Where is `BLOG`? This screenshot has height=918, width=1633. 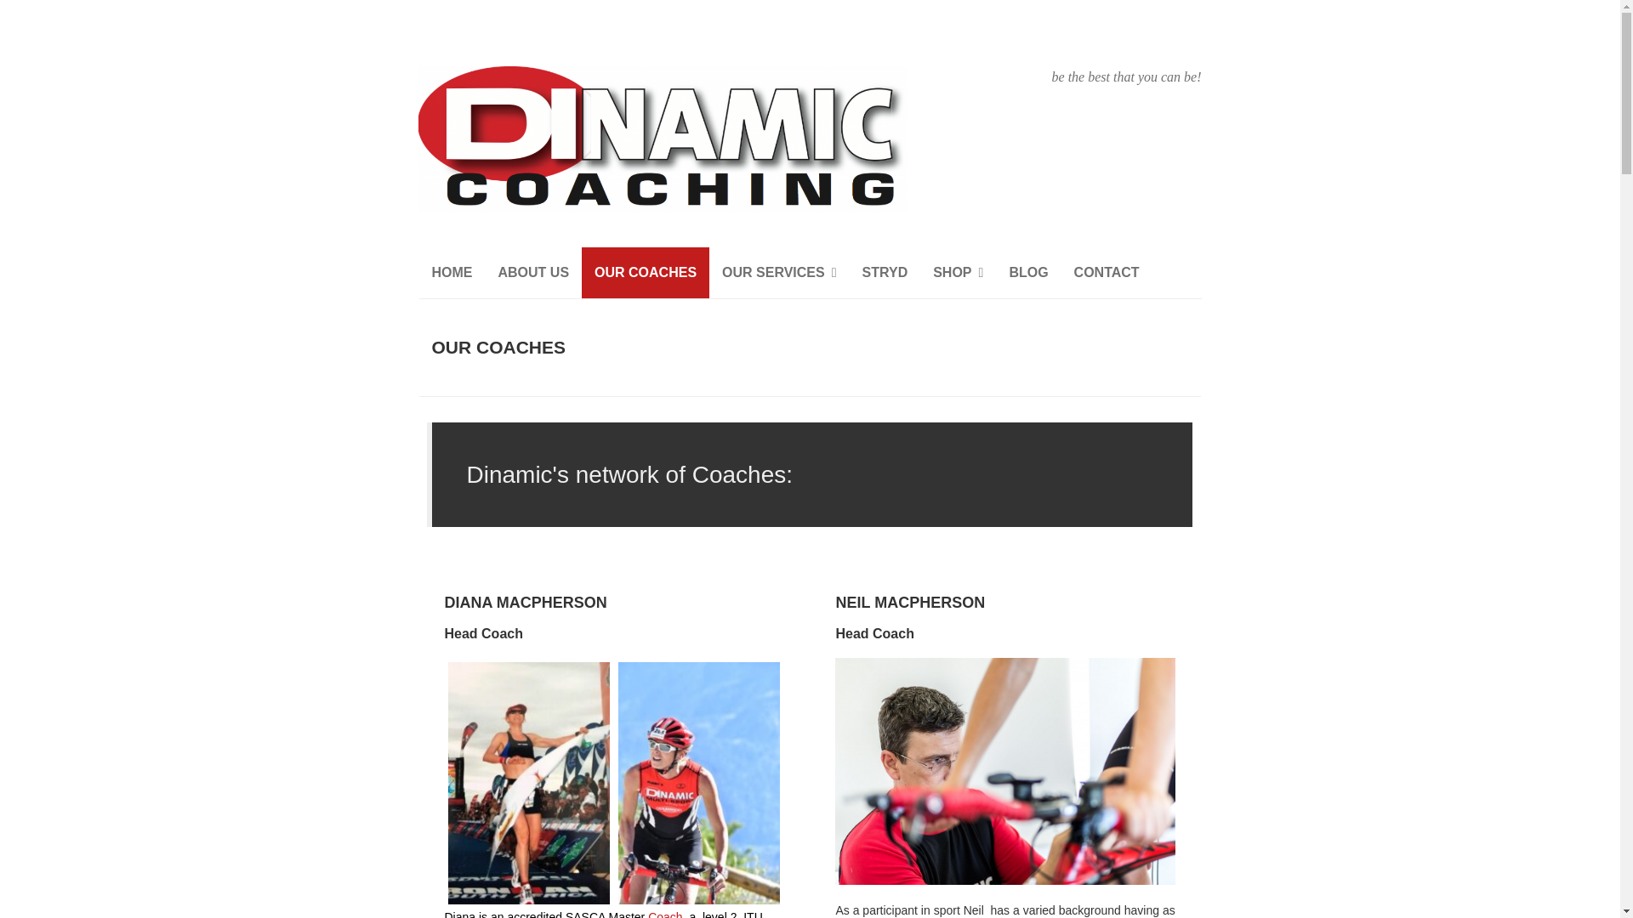
BLOG is located at coordinates (1027, 272).